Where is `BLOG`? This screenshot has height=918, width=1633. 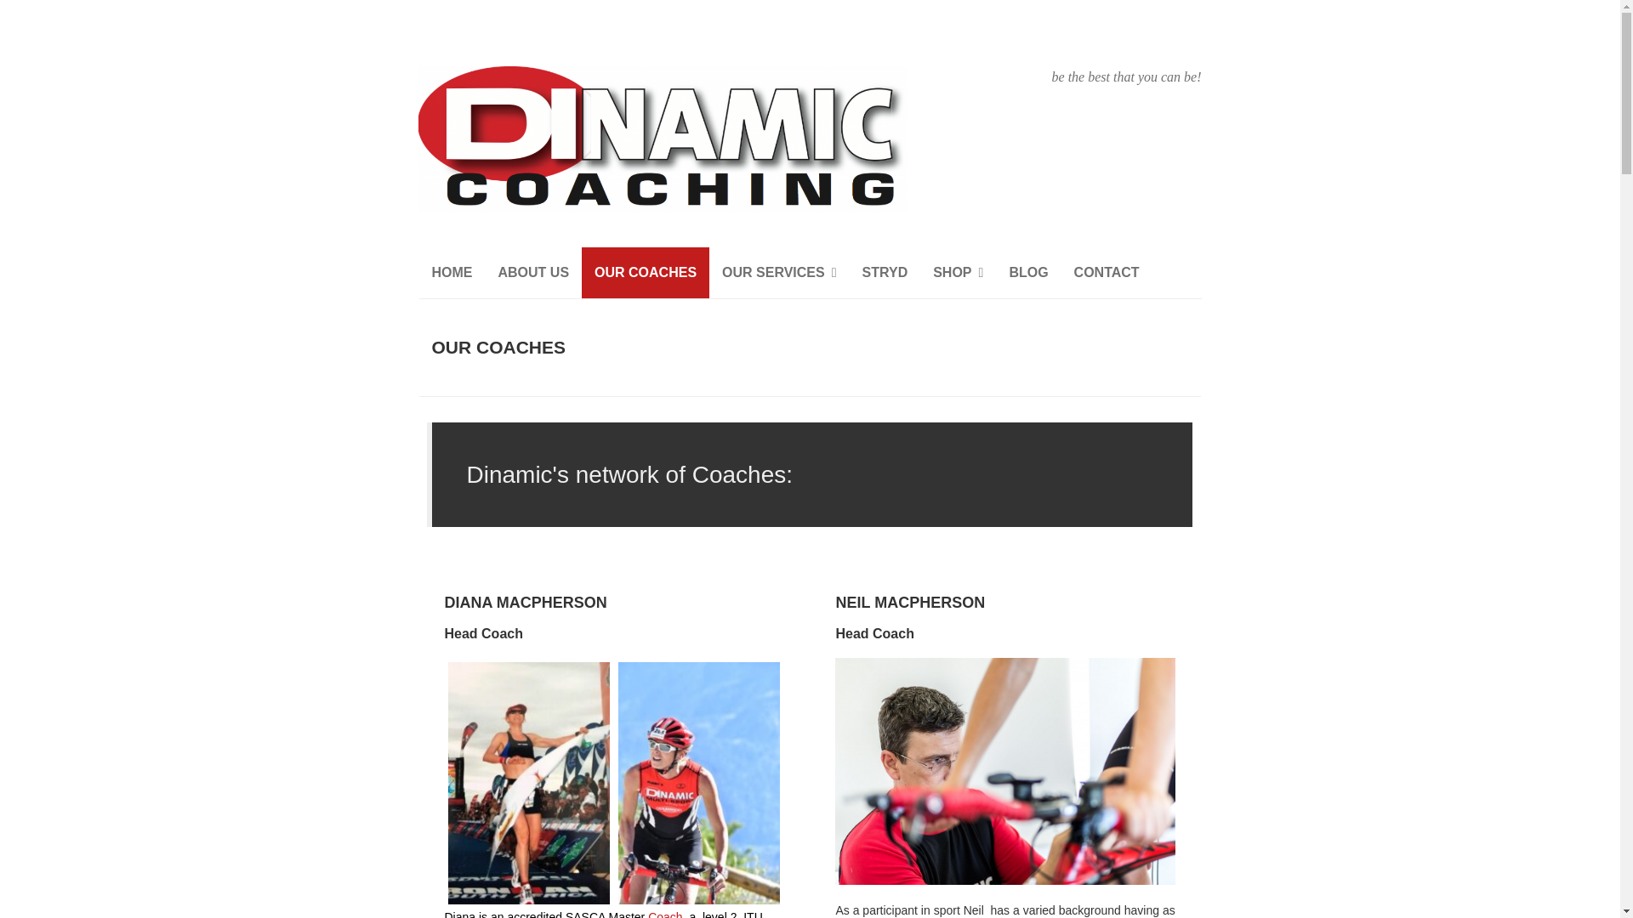
BLOG is located at coordinates (1027, 272).